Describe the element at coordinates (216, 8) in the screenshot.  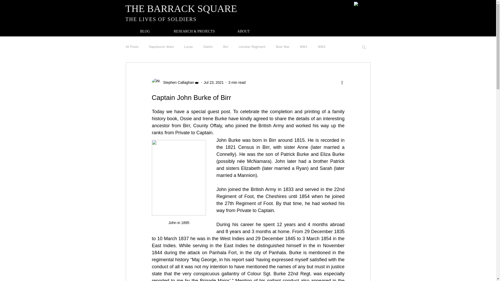
I see `SQUARE` at that location.